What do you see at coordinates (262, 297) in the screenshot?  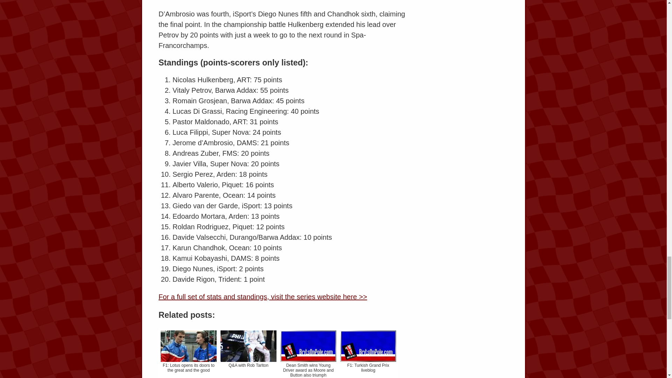 I see `GP2 Series website` at bounding box center [262, 297].